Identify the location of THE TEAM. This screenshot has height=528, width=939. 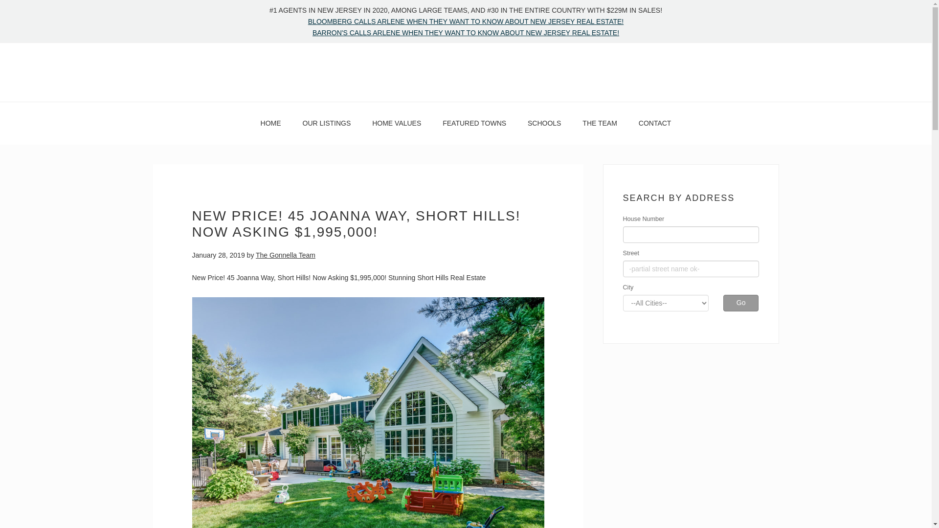
(600, 123).